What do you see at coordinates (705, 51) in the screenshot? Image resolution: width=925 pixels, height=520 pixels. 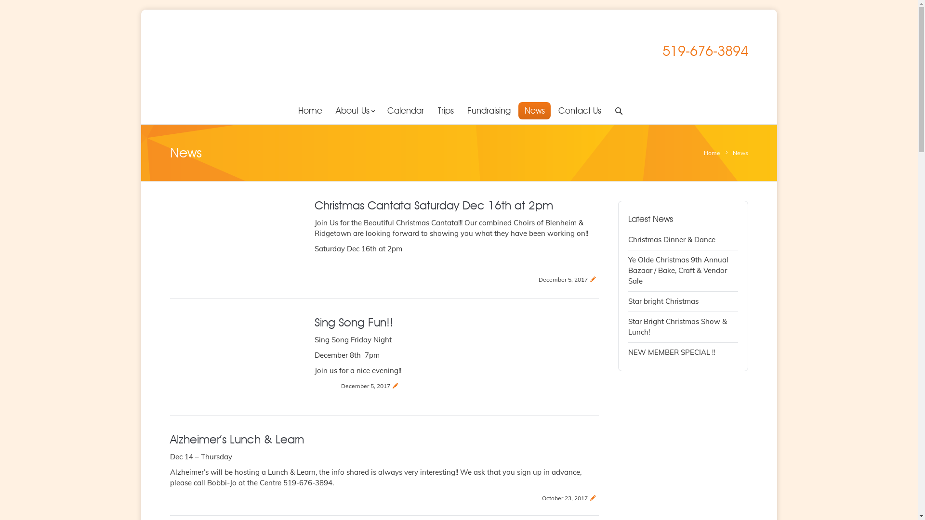 I see `519-676-3894` at bounding box center [705, 51].